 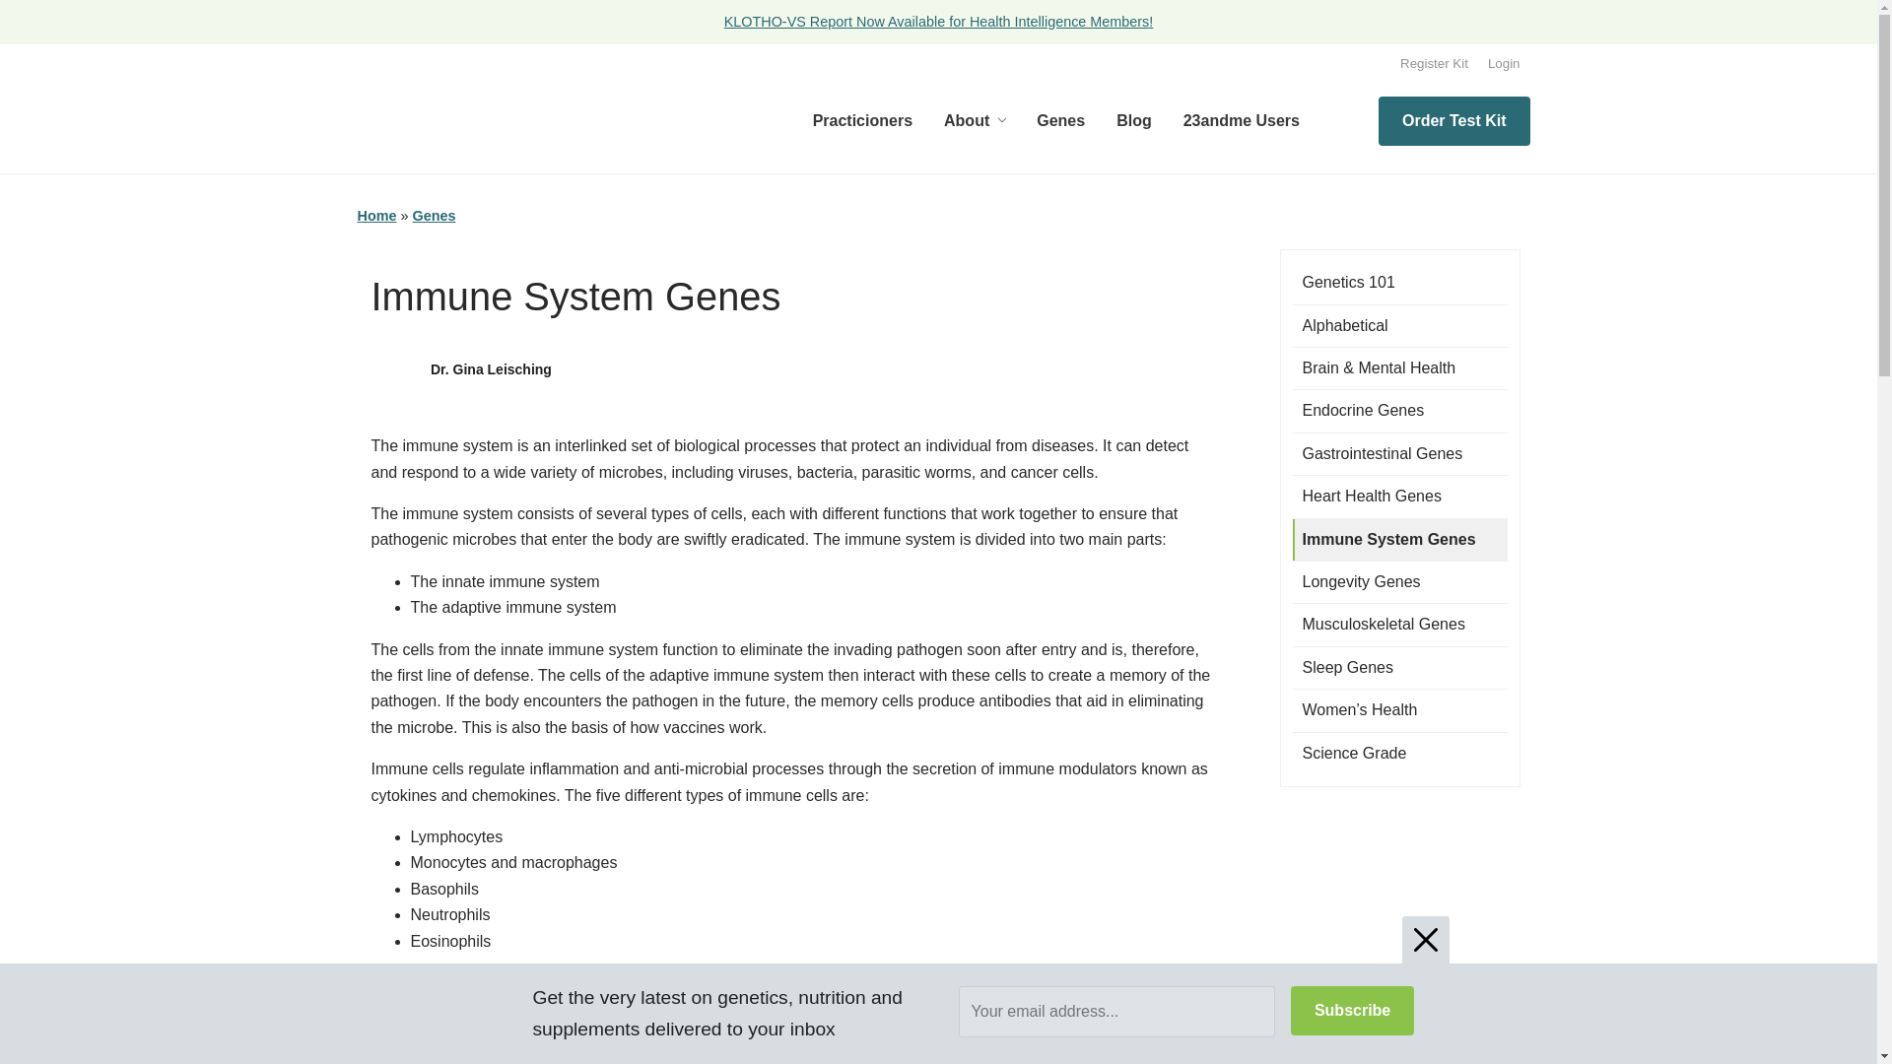 What do you see at coordinates (1399, 754) in the screenshot?
I see `Science Grade` at bounding box center [1399, 754].